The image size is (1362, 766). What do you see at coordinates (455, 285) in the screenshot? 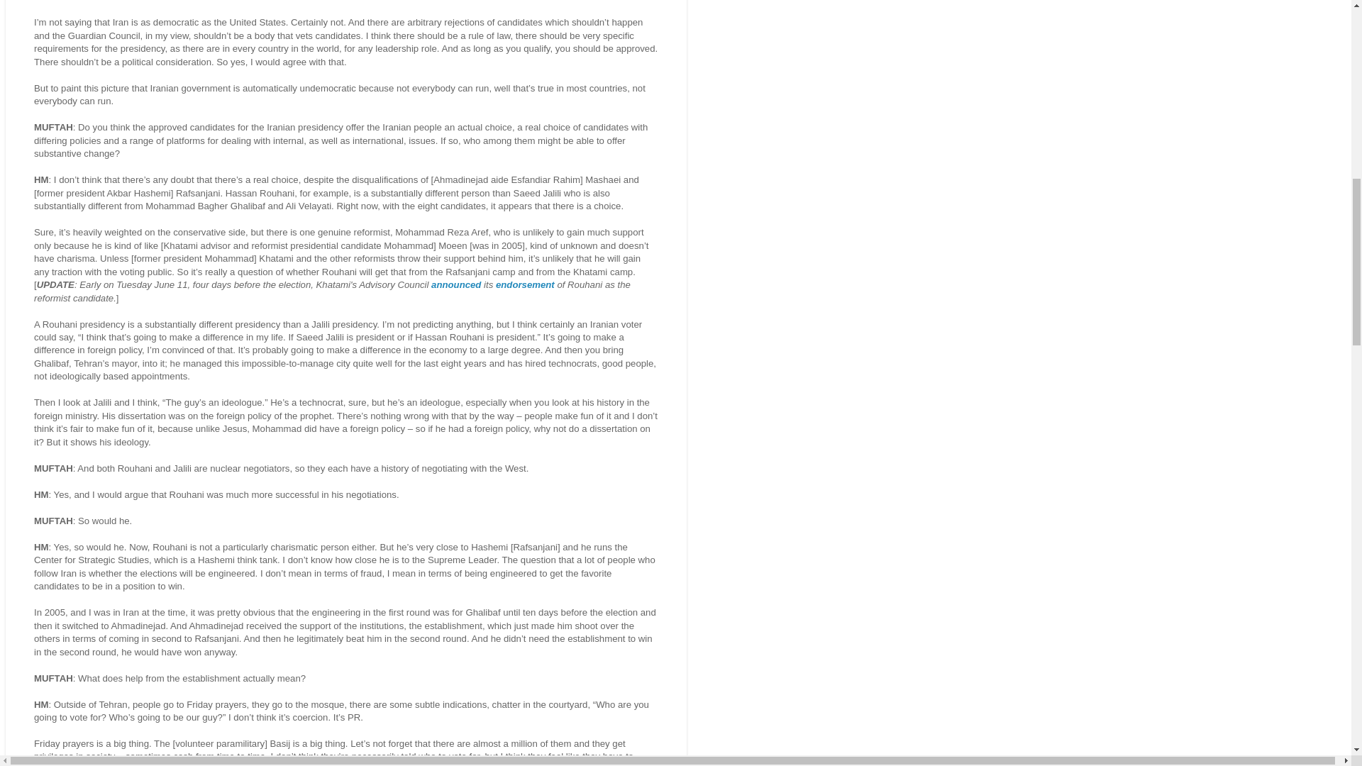
I see `announced` at bounding box center [455, 285].